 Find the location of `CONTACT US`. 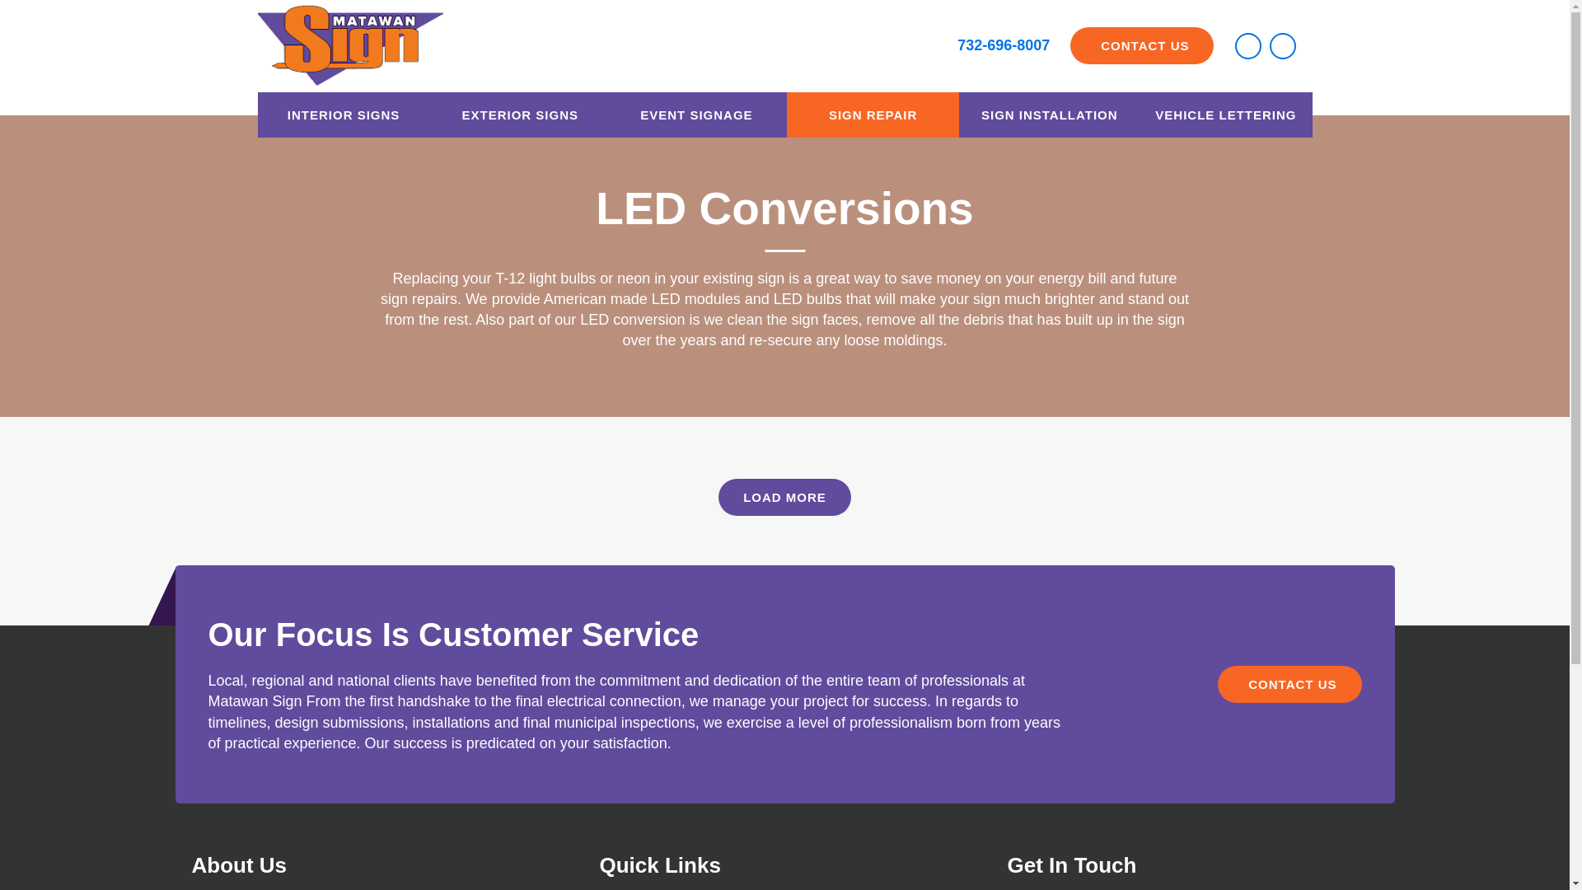

CONTACT US is located at coordinates (1142, 45).